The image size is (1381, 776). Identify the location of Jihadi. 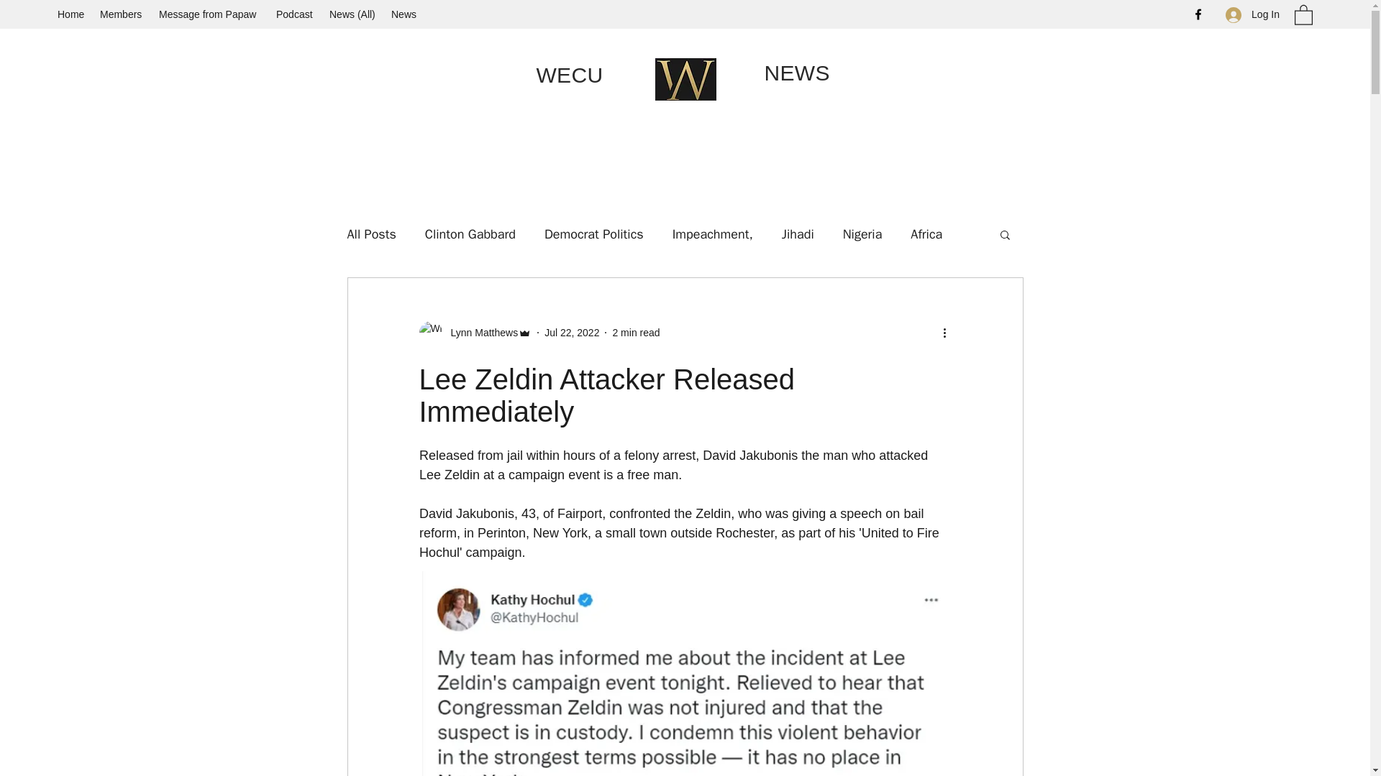
(798, 234).